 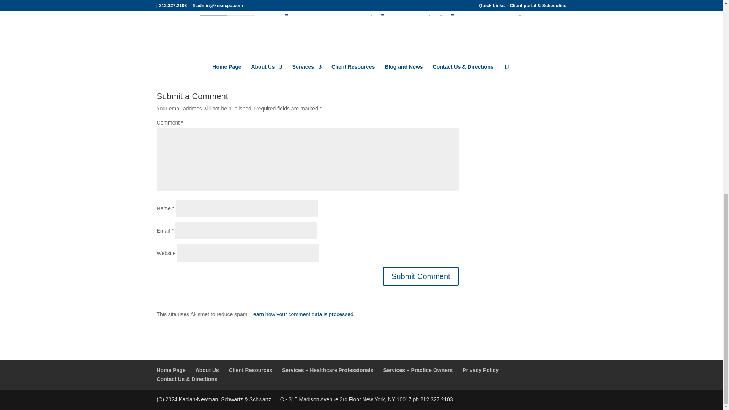 I want to click on Learn how your comment data is processed, so click(x=301, y=314).